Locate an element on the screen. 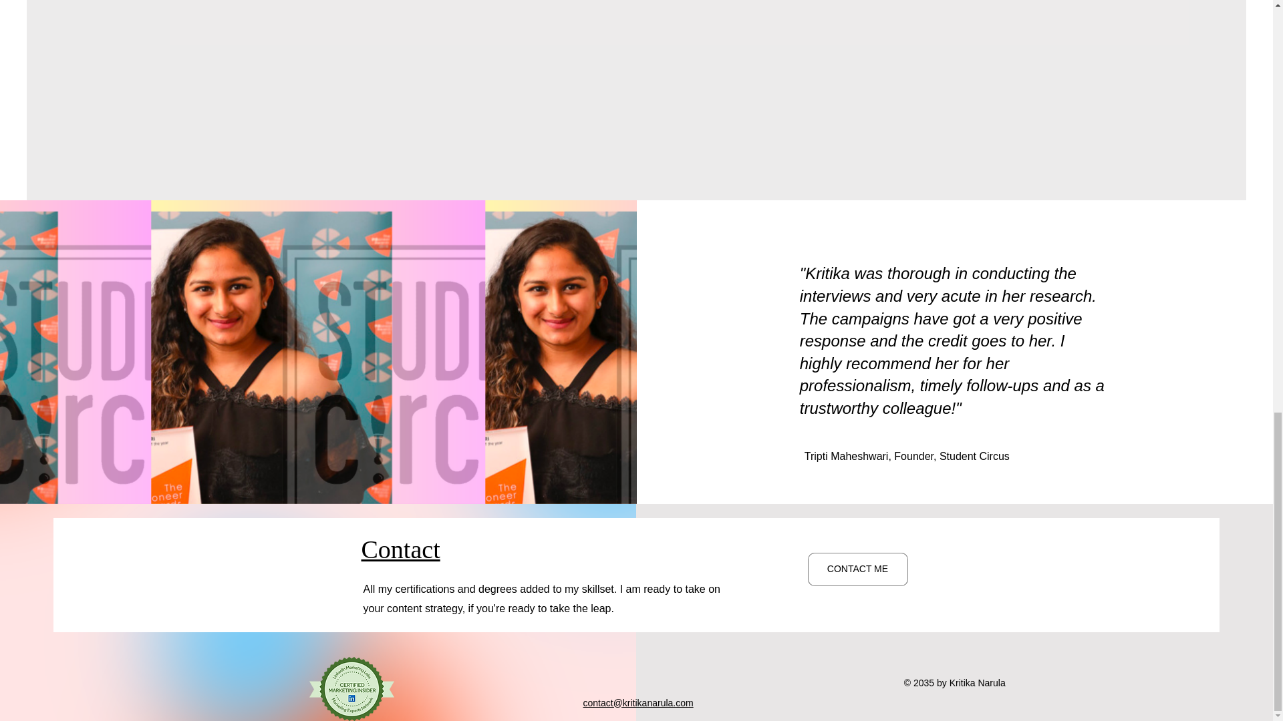 Image resolution: width=1283 pixels, height=721 pixels. Contact is located at coordinates (400, 549).